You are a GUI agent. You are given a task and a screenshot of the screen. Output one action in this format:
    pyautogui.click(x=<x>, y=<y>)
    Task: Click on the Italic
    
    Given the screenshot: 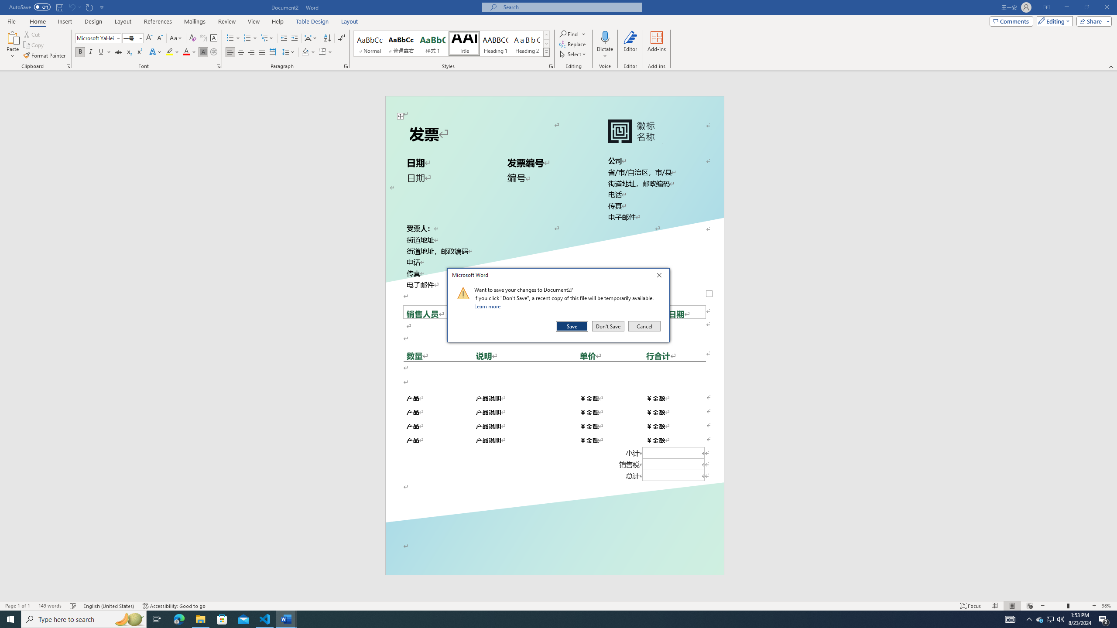 What is the action you would take?
    pyautogui.click(x=91, y=52)
    